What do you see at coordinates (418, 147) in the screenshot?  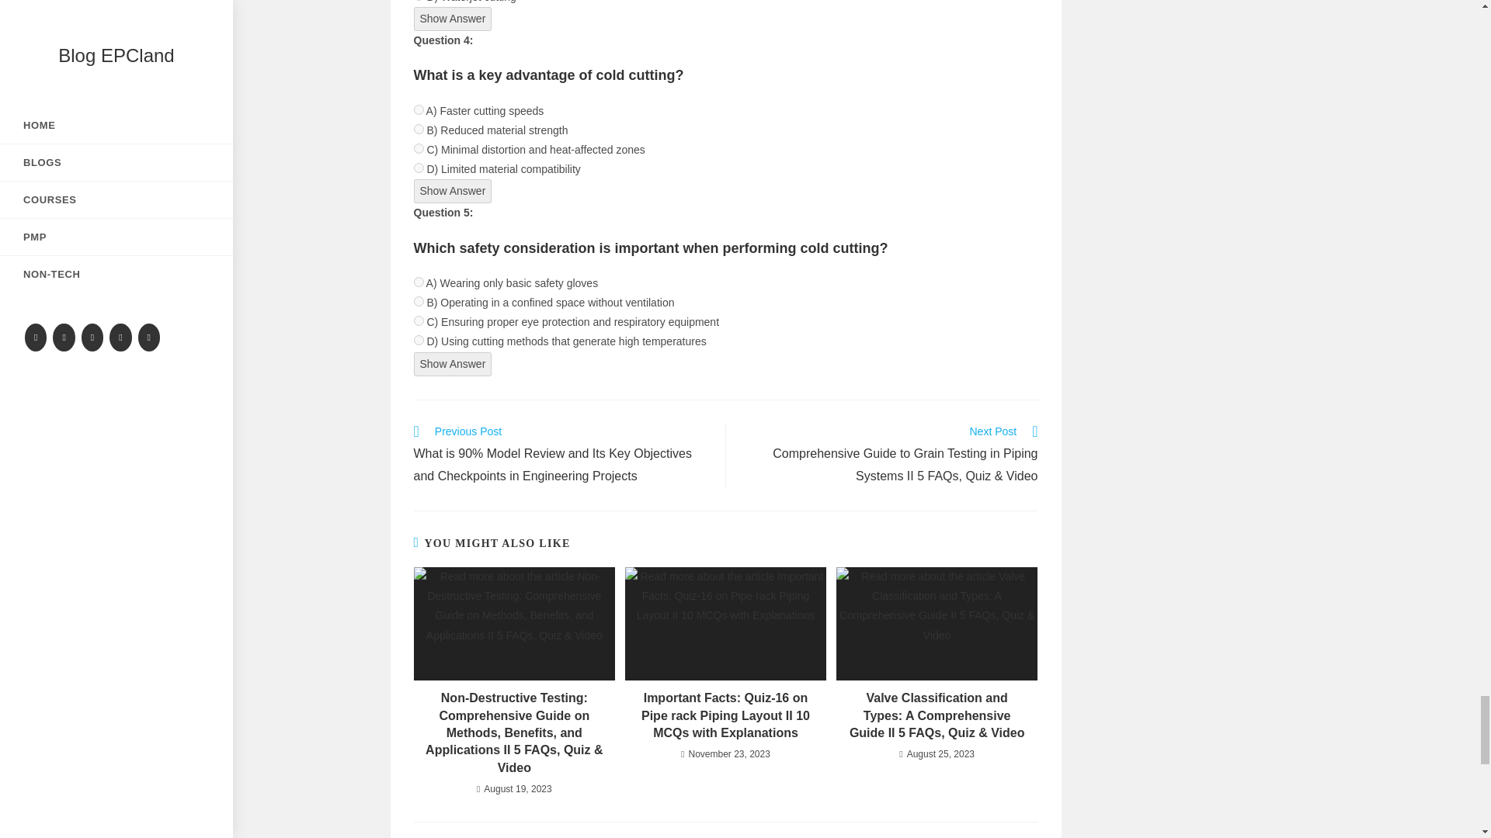 I see `C` at bounding box center [418, 147].